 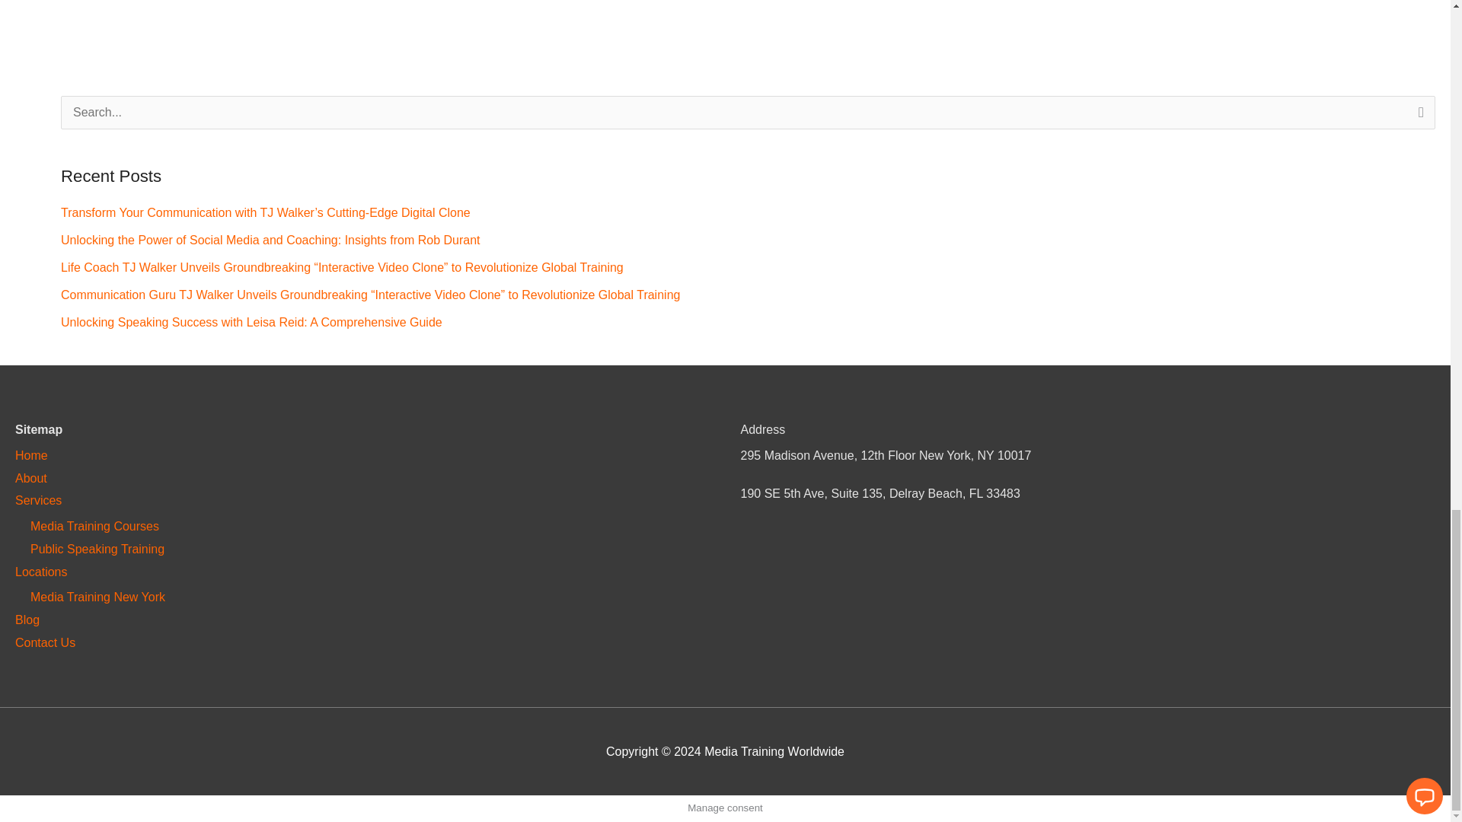 I want to click on Contact Us, so click(x=45, y=642).